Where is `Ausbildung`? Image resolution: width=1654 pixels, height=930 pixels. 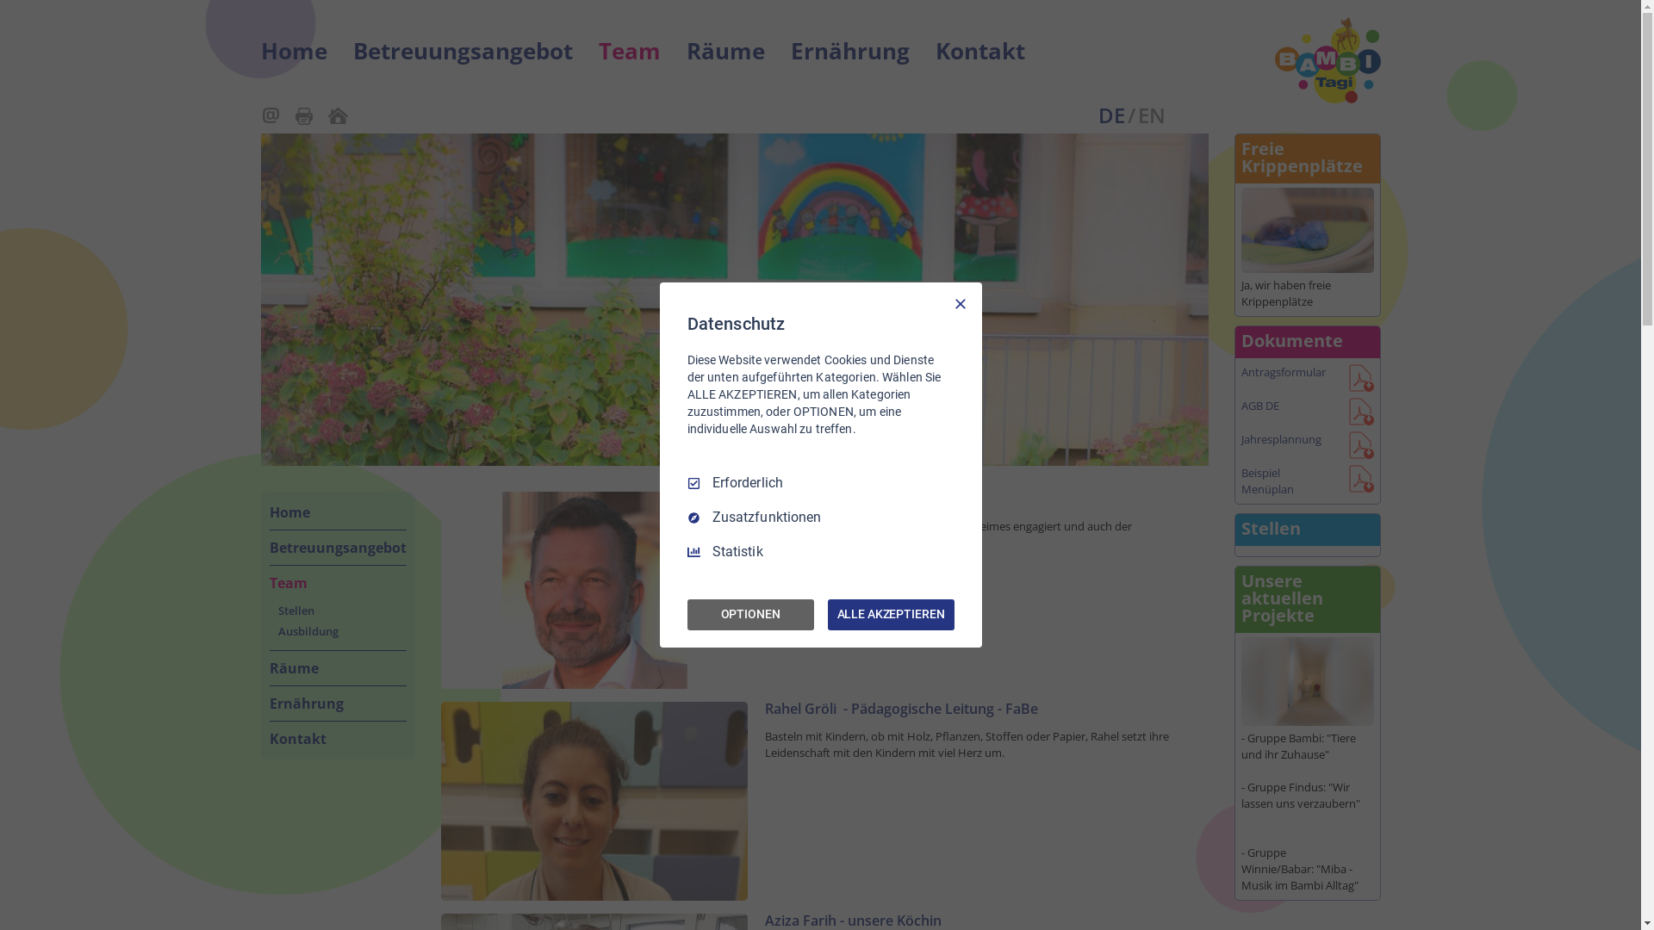
Ausbildung is located at coordinates (341, 631).